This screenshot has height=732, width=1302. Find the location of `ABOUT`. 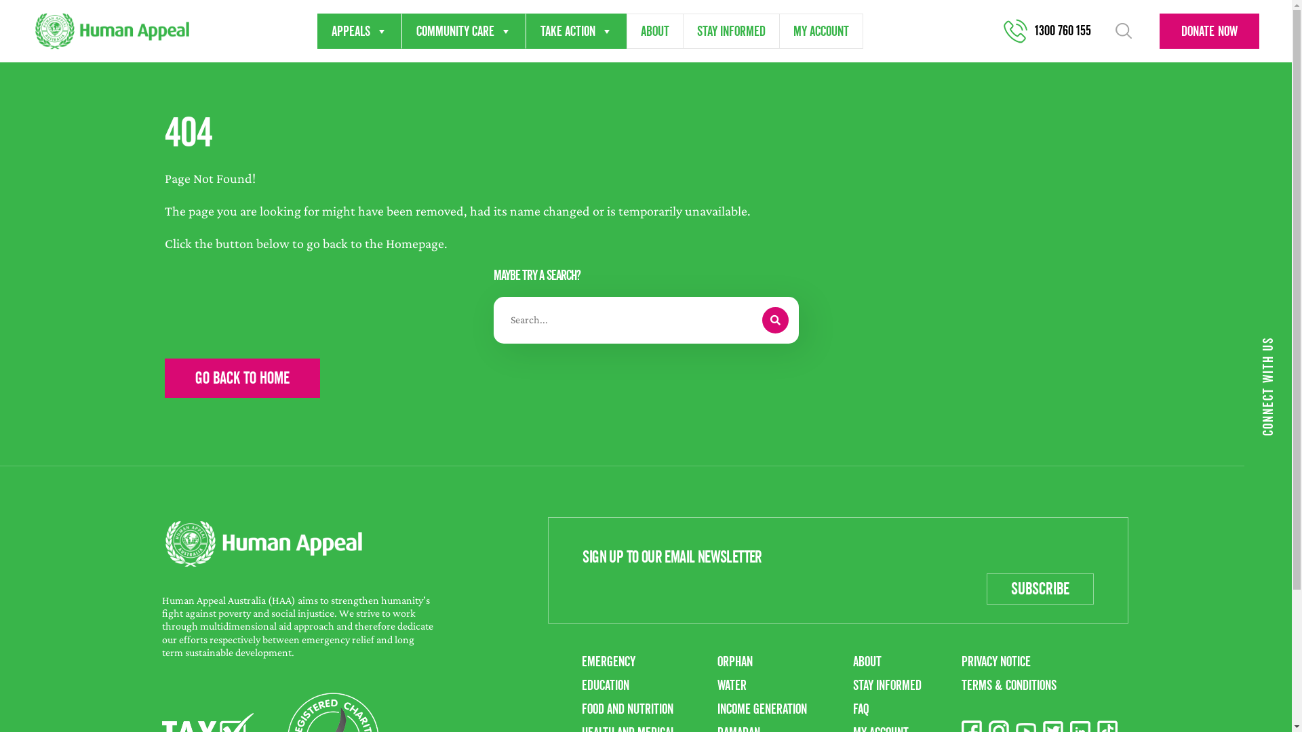

ABOUT is located at coordinates (655, 31).